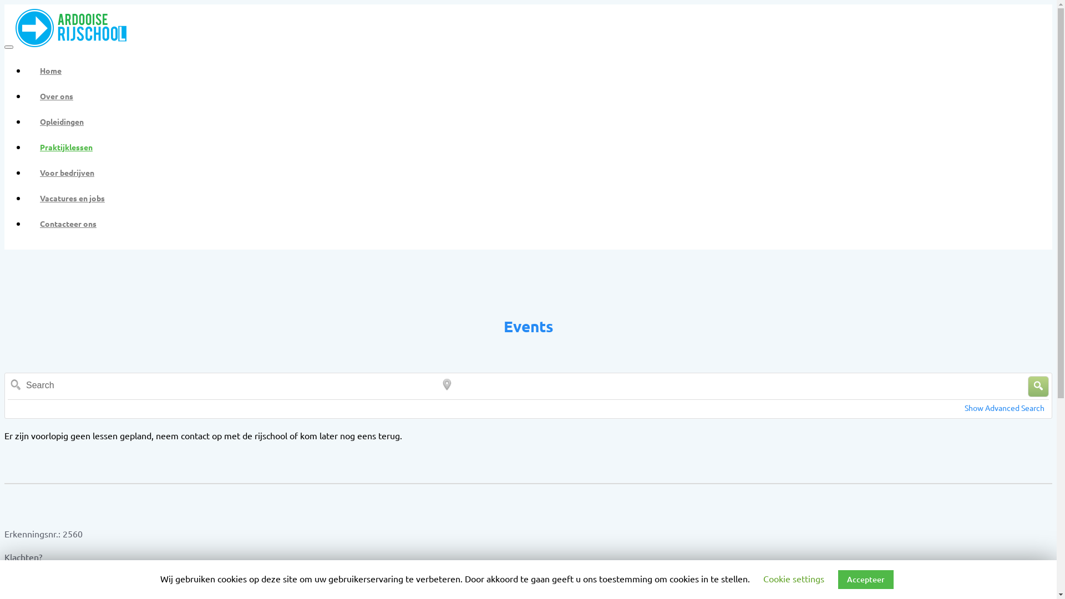 This screenshot has width=1065, height=599. What do you see at coordinates (1005, 408) in the screenshot?
I see `Show Advanced Search` at bounding box center [1005, 408].